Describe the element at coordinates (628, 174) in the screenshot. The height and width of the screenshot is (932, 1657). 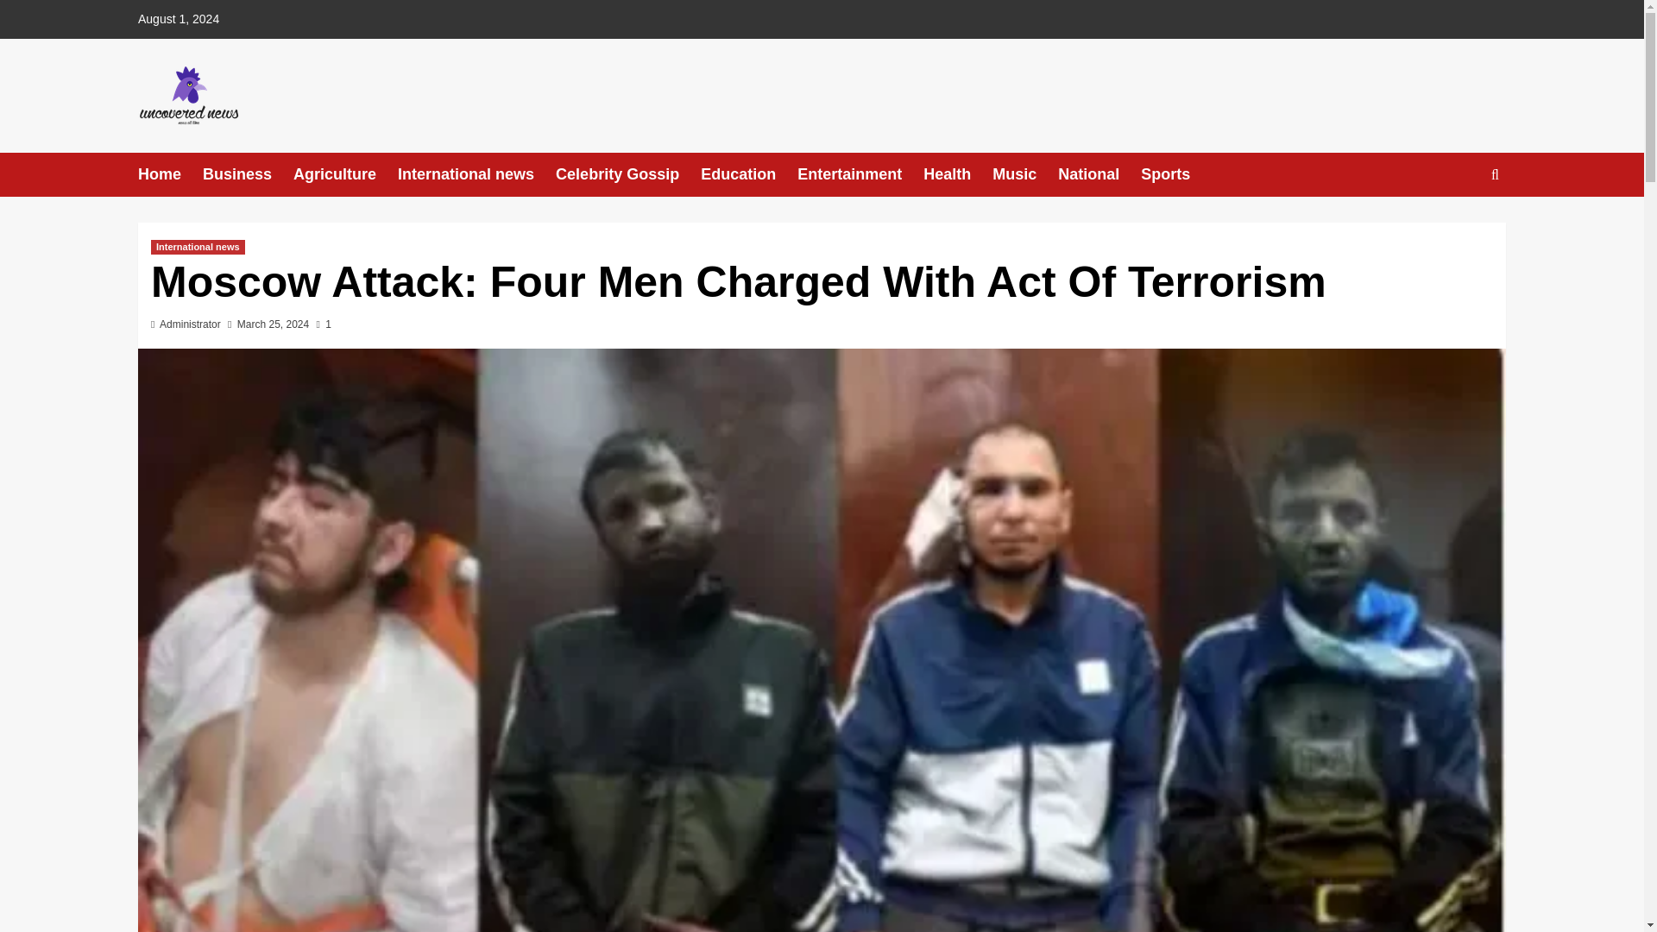
I see `Celebrity Gossip` at that location.